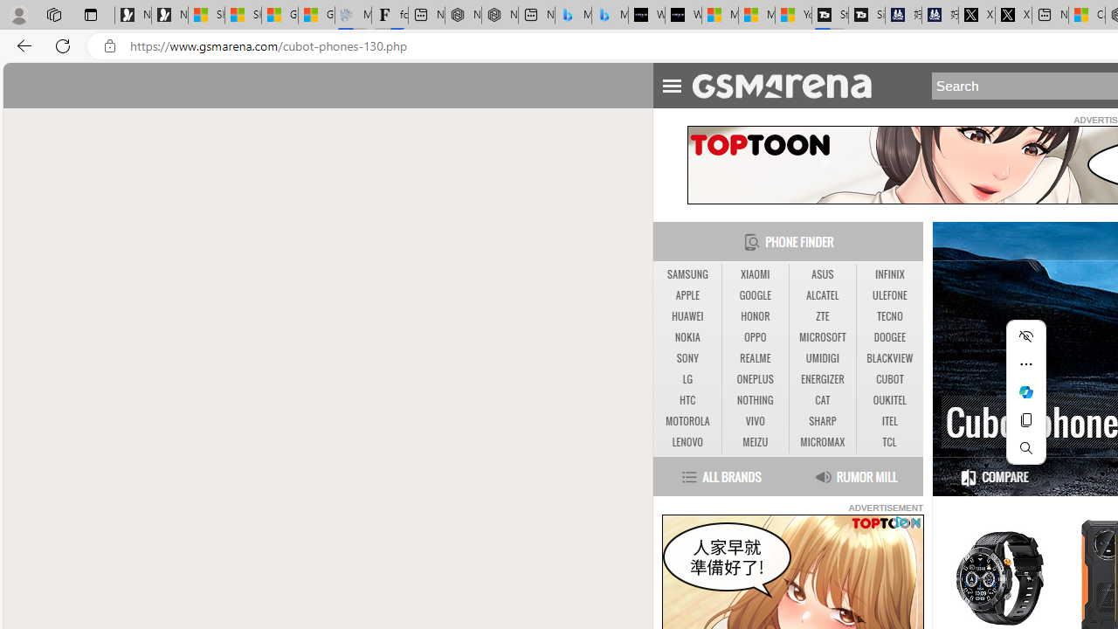  Describe the element at coordinates (755, 337) in the screenshot. I see `OPPO` at that location.